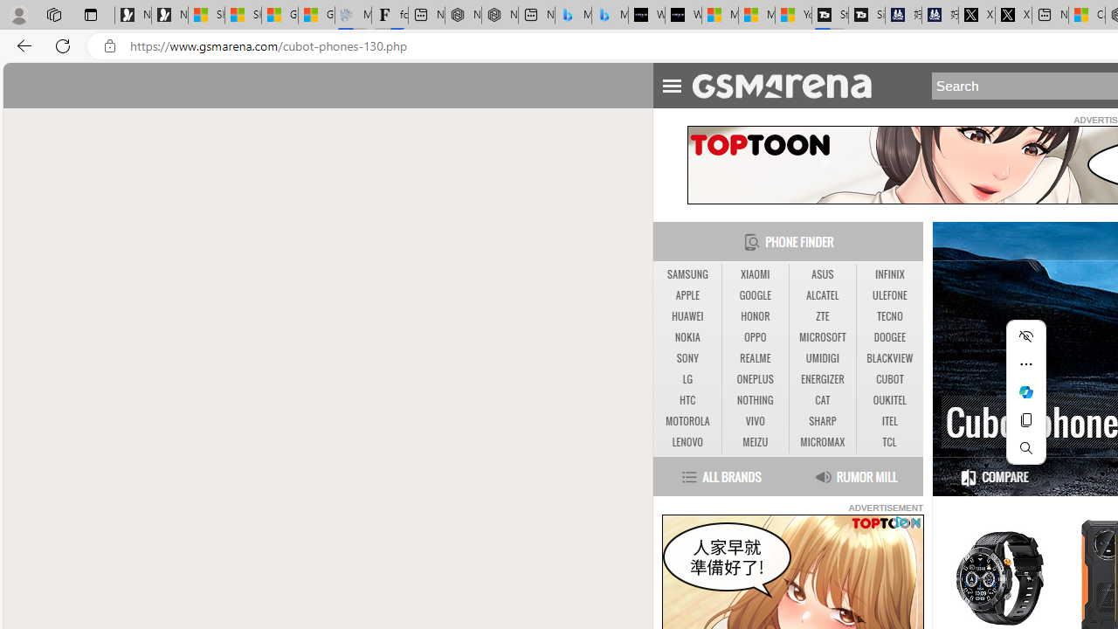  Describe the element at coordinates (755, 337) in the screenshot. I see `OPPO` at that location.